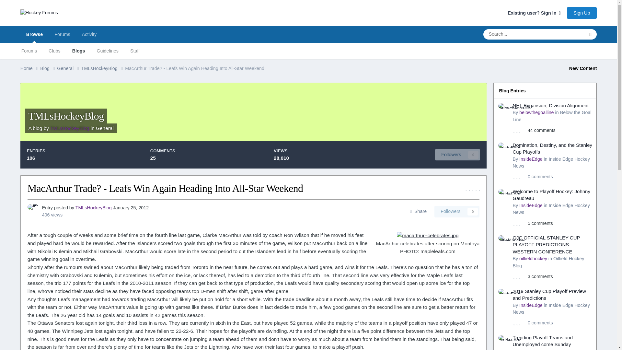  What do you see at coordinates (33, 210) in the screenshot?
I see `Go to TMLsHockeyBlog's profile` at bounding box center [33, 210].